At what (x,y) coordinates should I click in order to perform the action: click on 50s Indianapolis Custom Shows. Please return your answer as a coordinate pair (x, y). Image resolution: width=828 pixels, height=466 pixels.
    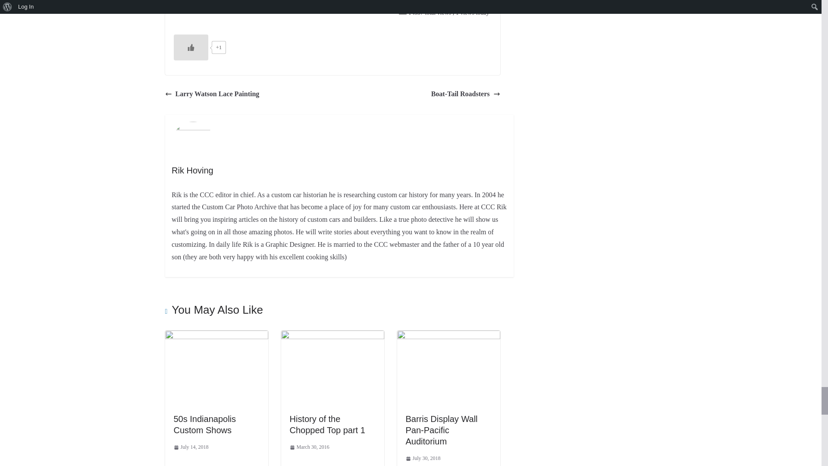
    Looking at the image, I should click on (216, 337).